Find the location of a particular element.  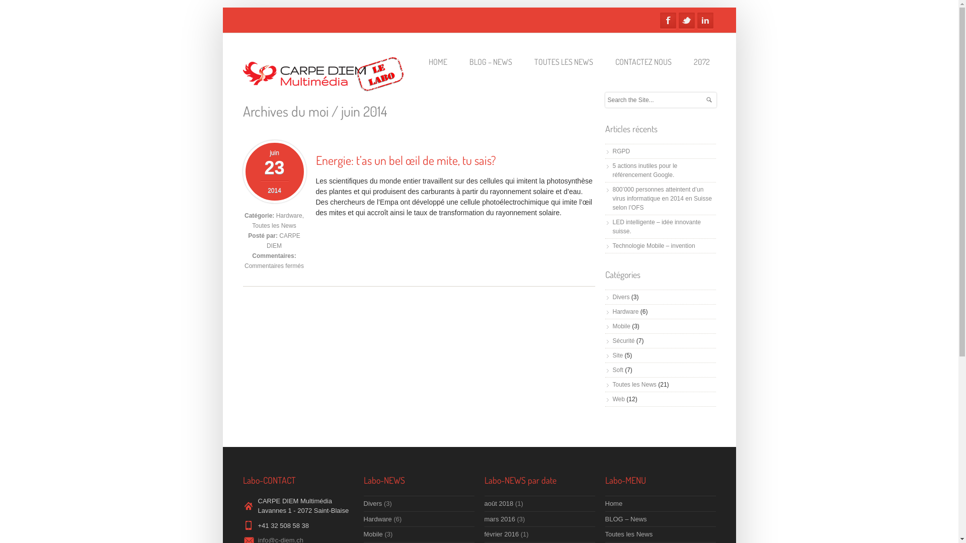

Hardware is located at coordinates (626, 312).